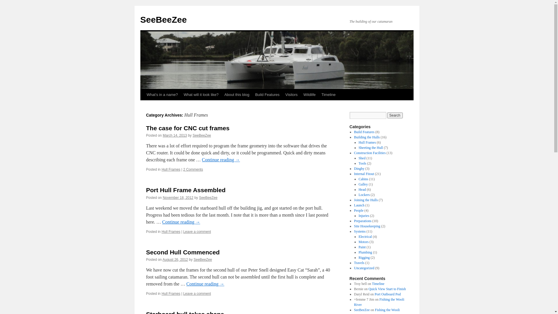 The width and height of the screenshot is (558, 314). I want to click on March 14, 2013, so click(175, 135).